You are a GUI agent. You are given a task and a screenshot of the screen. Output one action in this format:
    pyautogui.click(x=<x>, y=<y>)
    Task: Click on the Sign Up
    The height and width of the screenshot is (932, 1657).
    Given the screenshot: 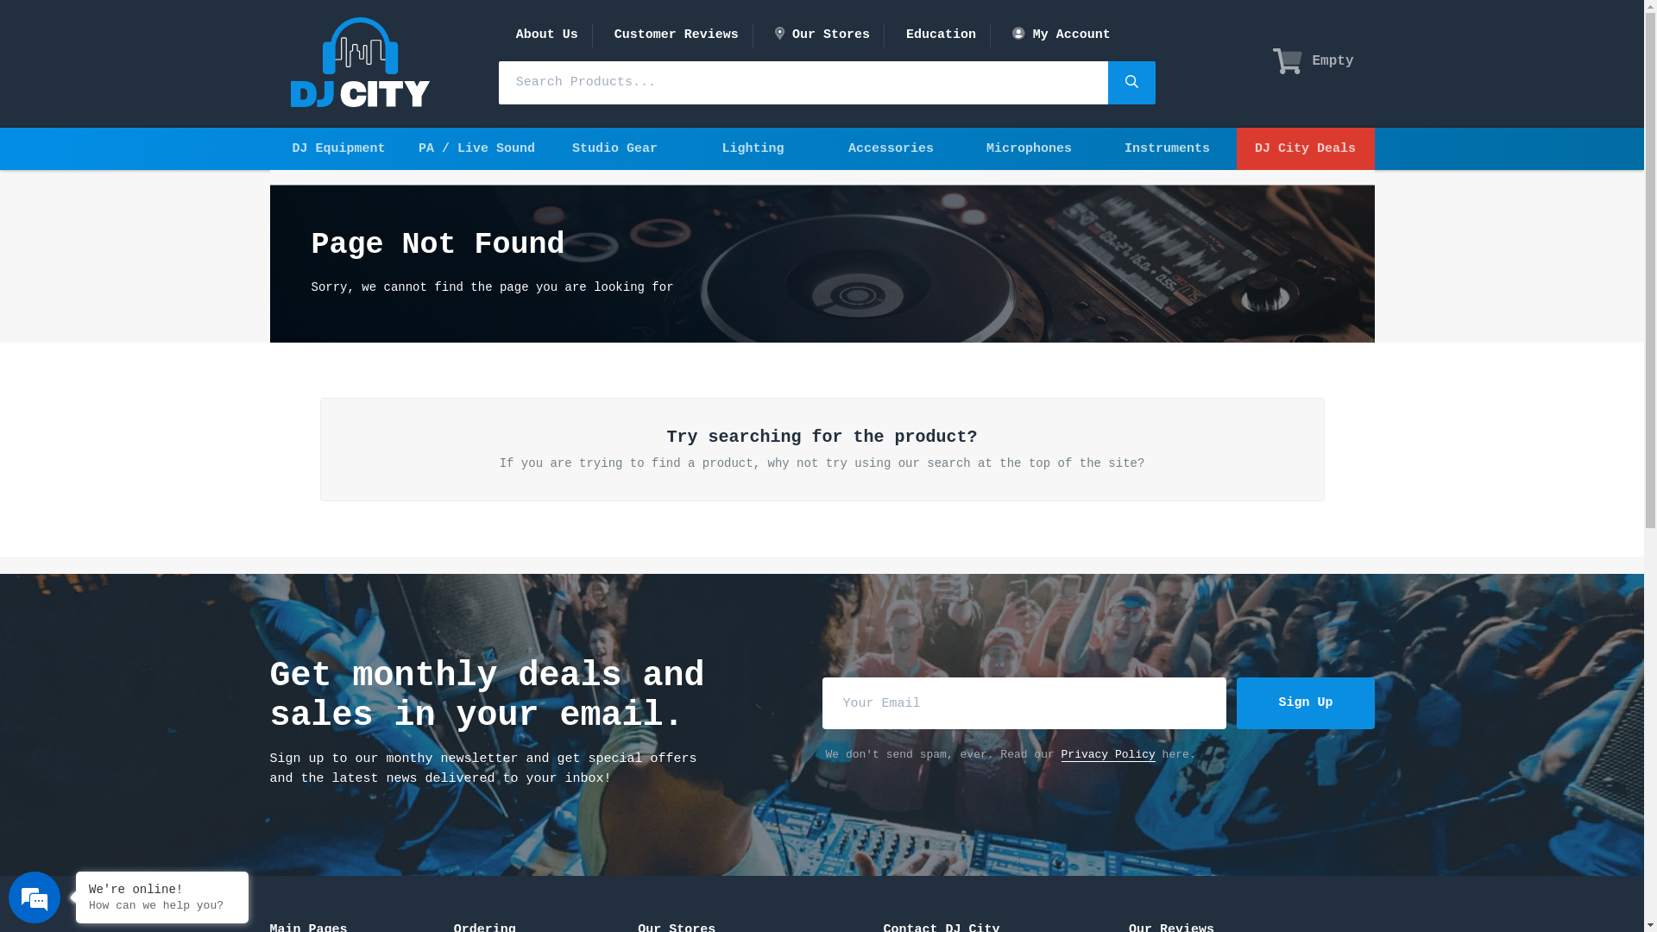 What is the action you would take?
    pyautogui.click(x=1305, y=703)
    